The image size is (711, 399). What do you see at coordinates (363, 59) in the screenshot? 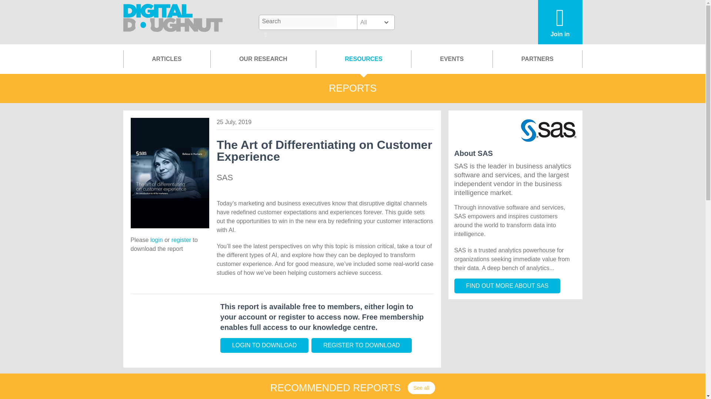
I see `RESOURCES` at bounding box center [363, 59].